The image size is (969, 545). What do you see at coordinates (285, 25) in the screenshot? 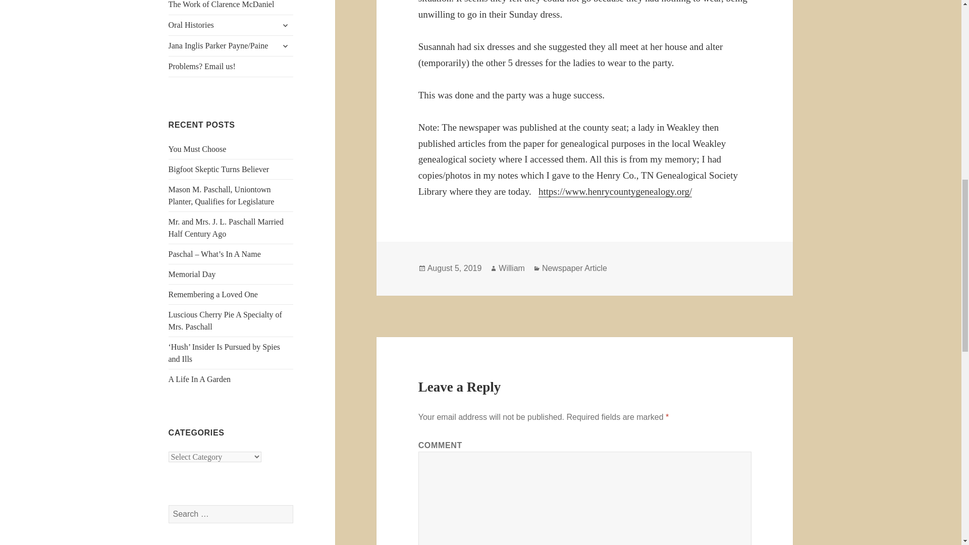
I see `expand child menu` at bounding box center [285, 25].